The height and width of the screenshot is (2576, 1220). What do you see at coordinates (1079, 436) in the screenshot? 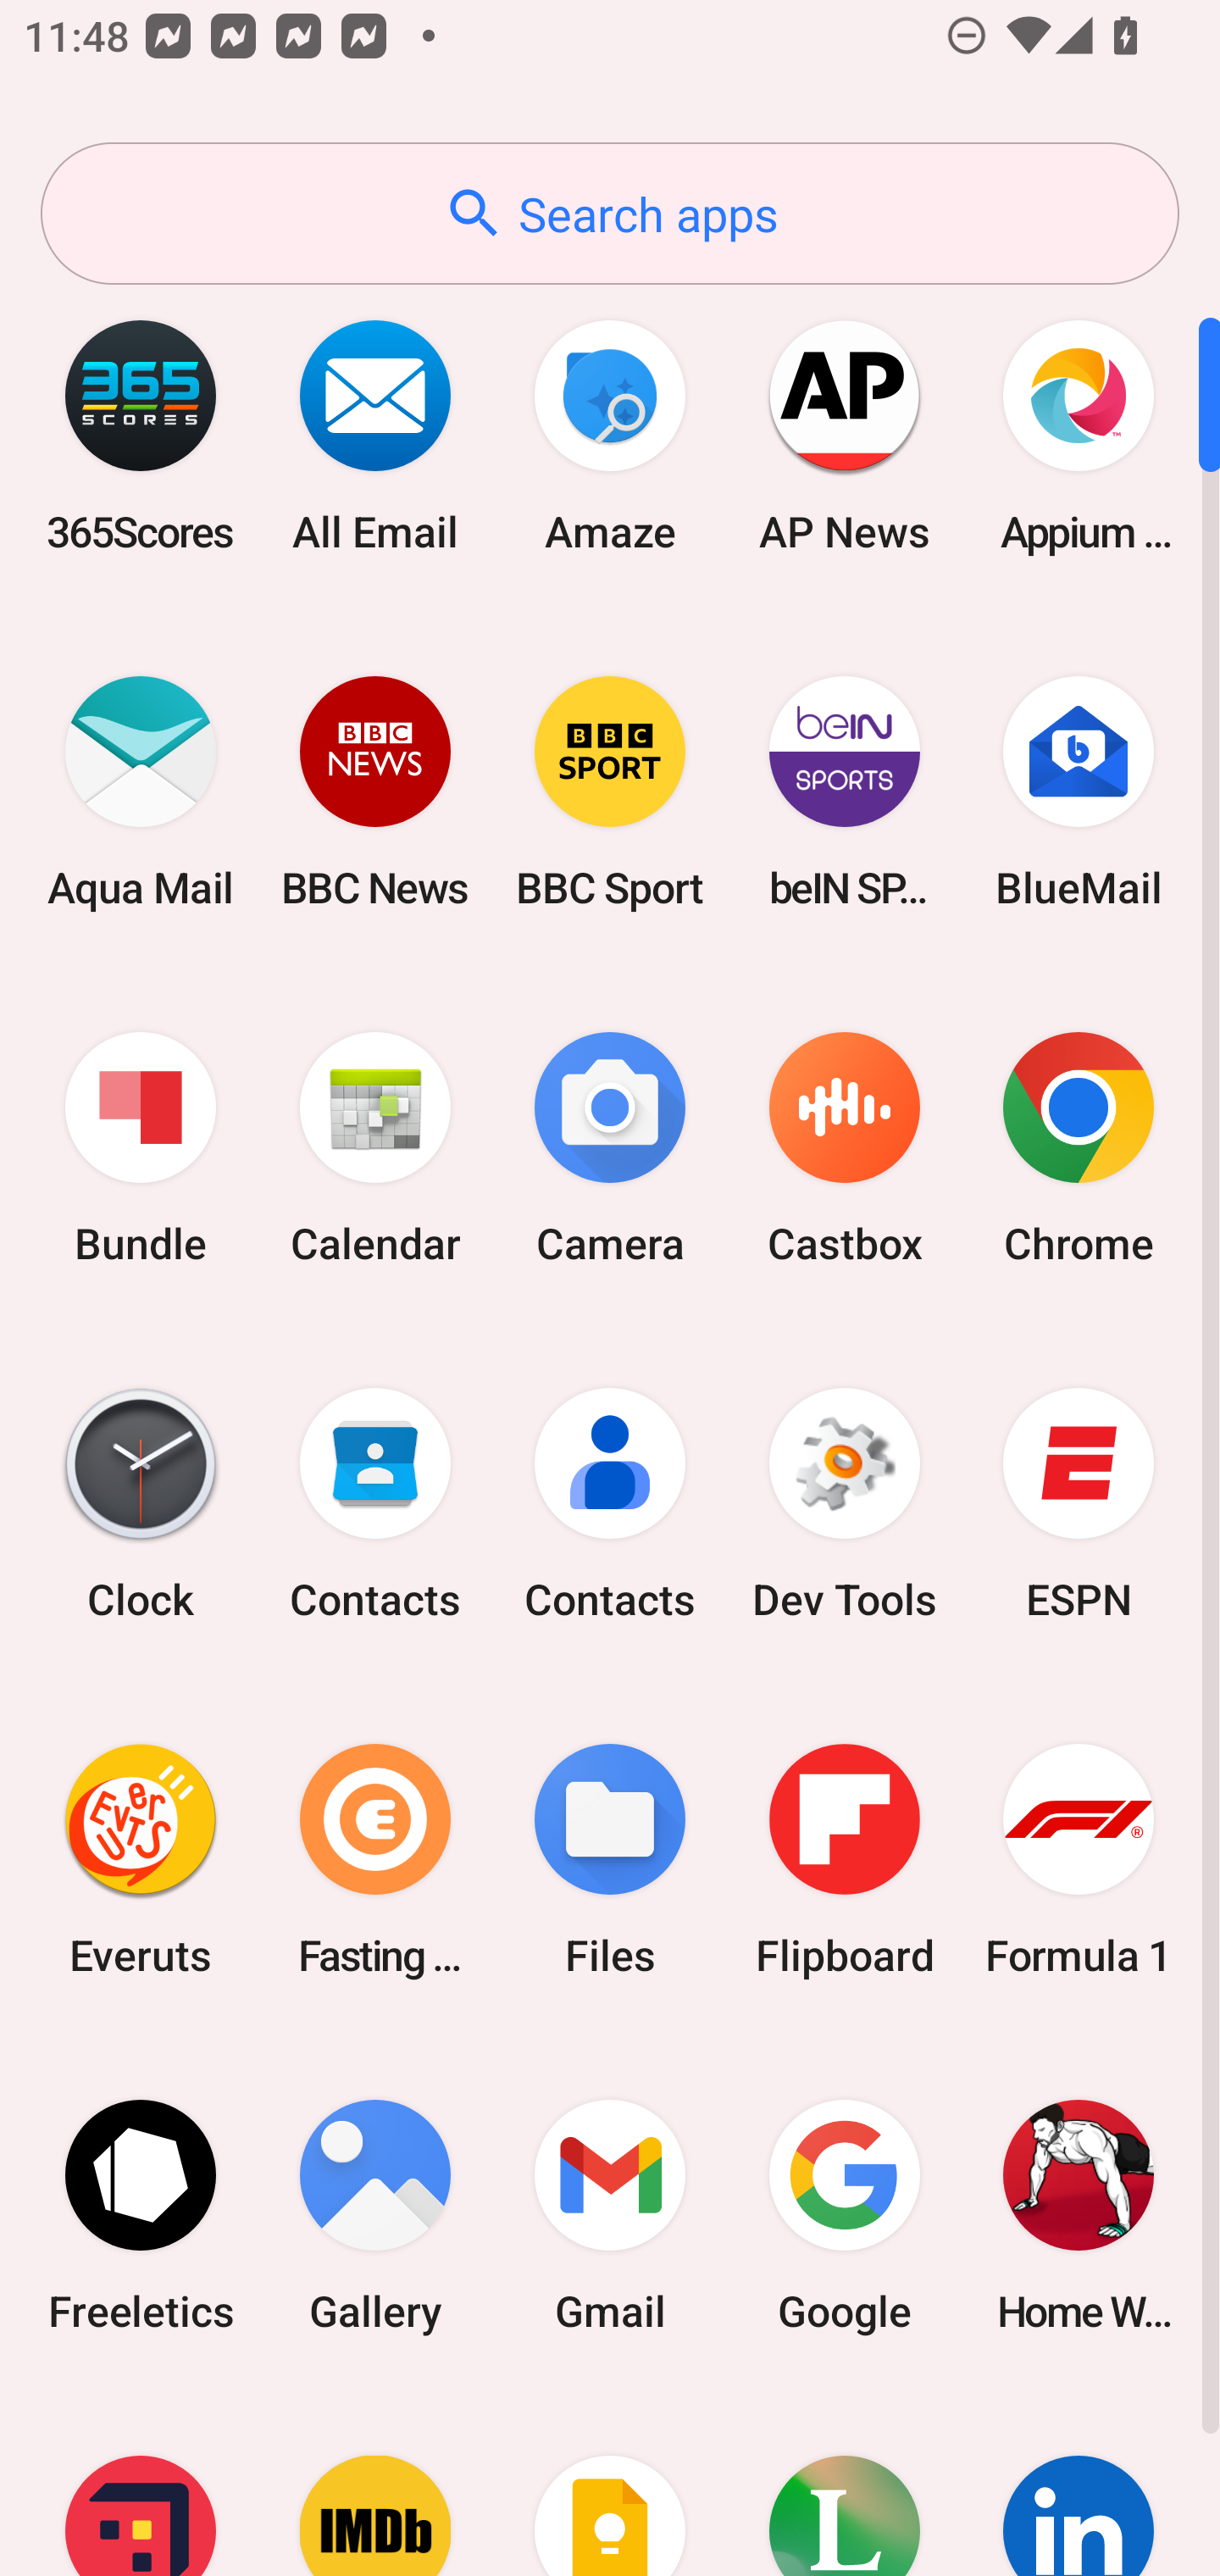
I see `Appium Settings` at bounding box center [1079, 436].